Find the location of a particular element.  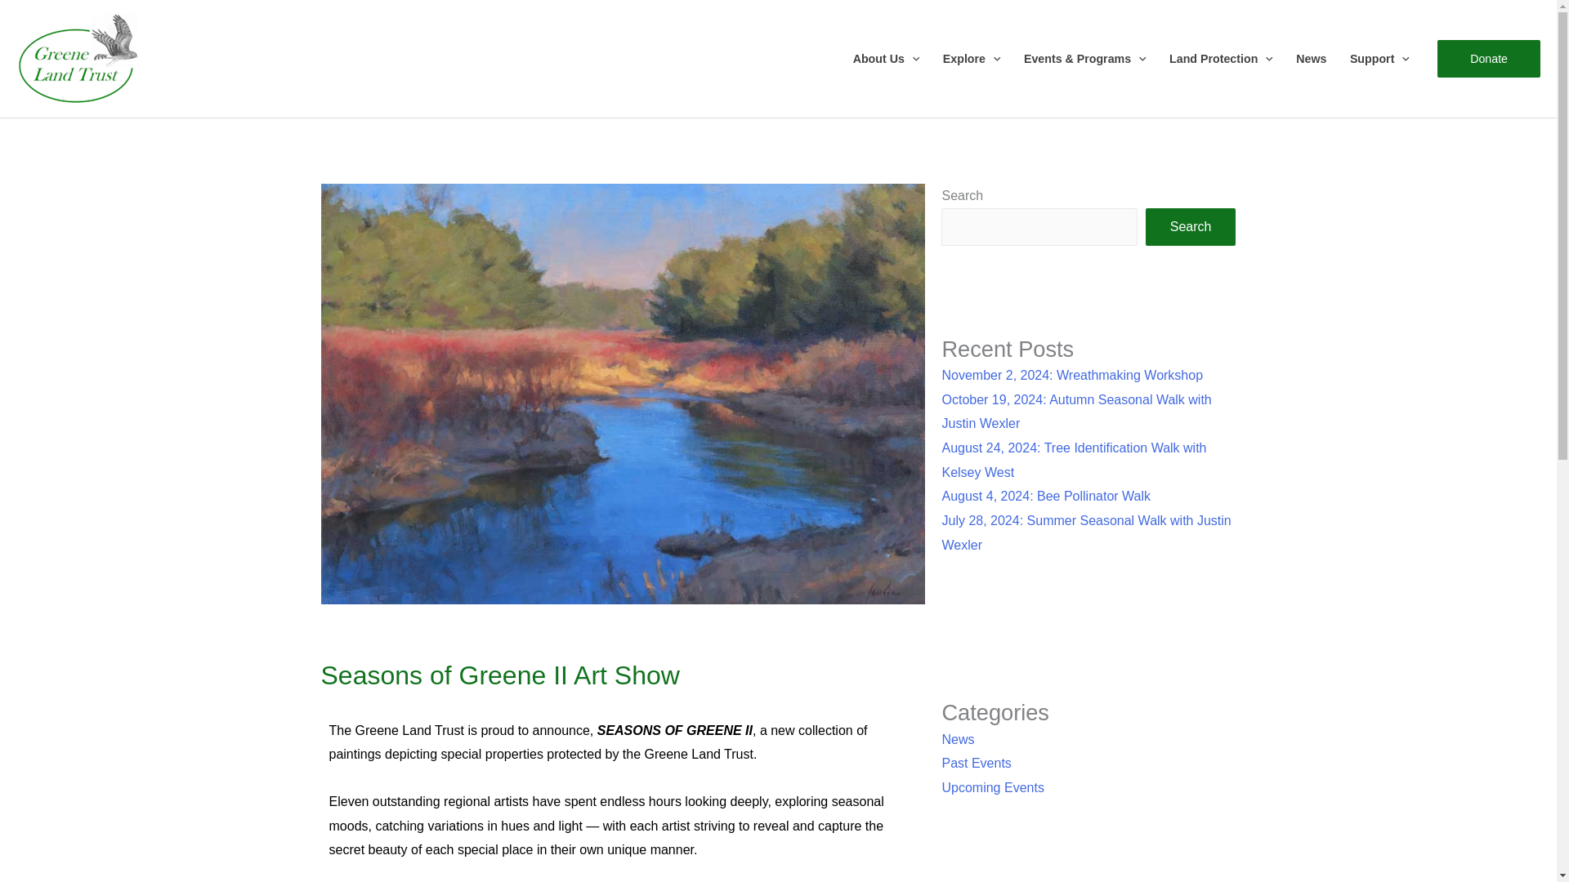

Donate is located at coordinates (1489, 59).